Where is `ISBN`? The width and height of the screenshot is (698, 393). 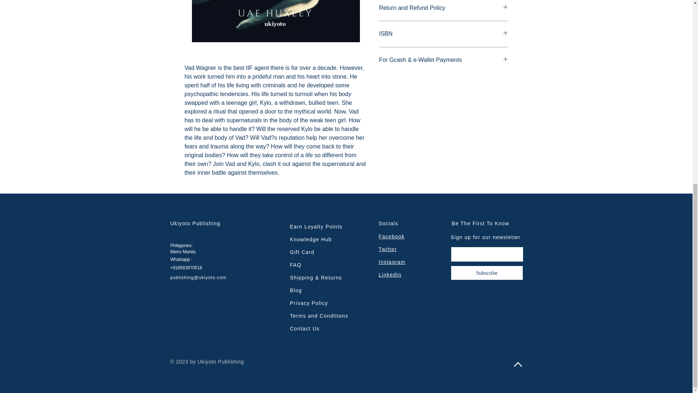 ISBN is located at coordinates (444, 33).